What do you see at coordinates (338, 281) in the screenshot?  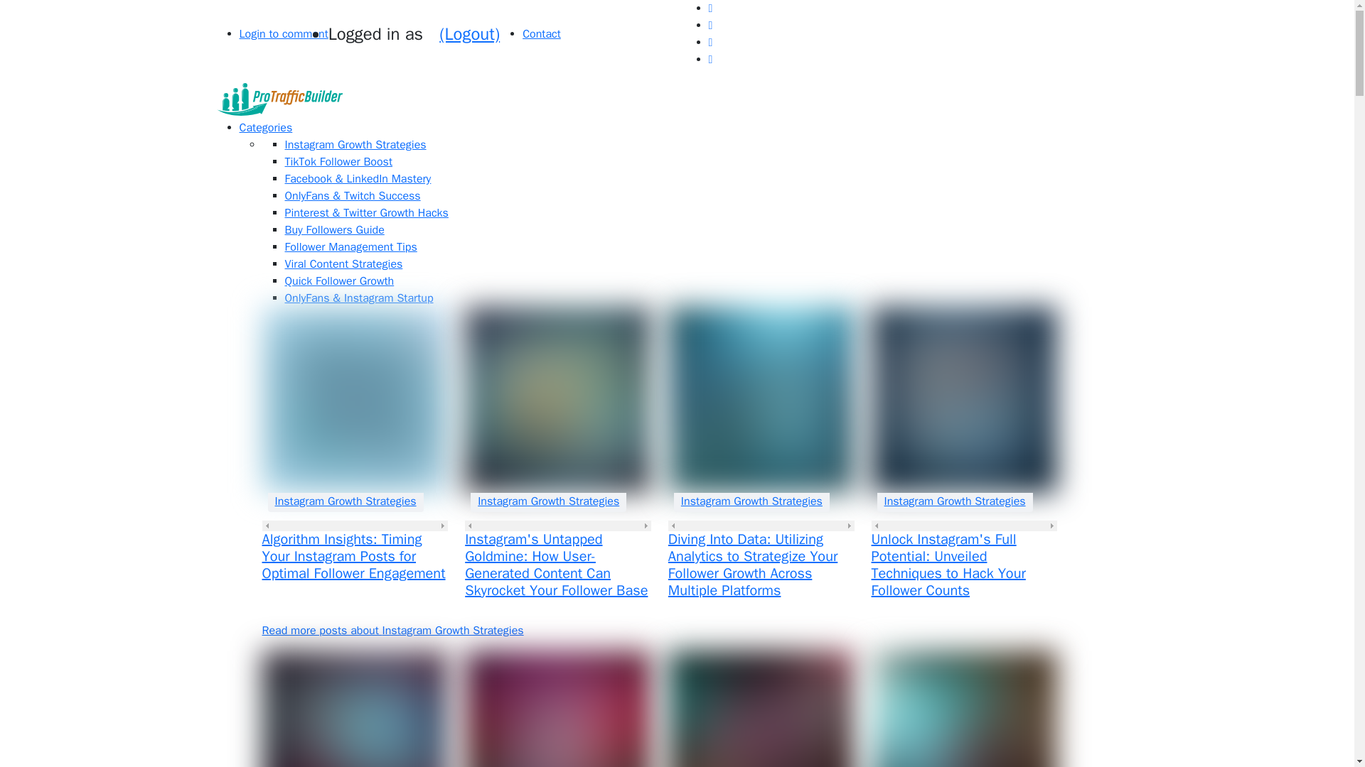 I see `Quick Follower Growth` at bounding box center [338, 281].